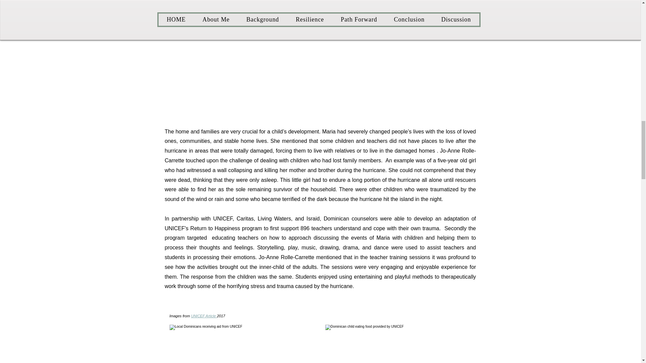  Describe the element at coordinates (244, 344) in the screenshot. I see `Screenshot 2023-04-12 192412.png` at that location.